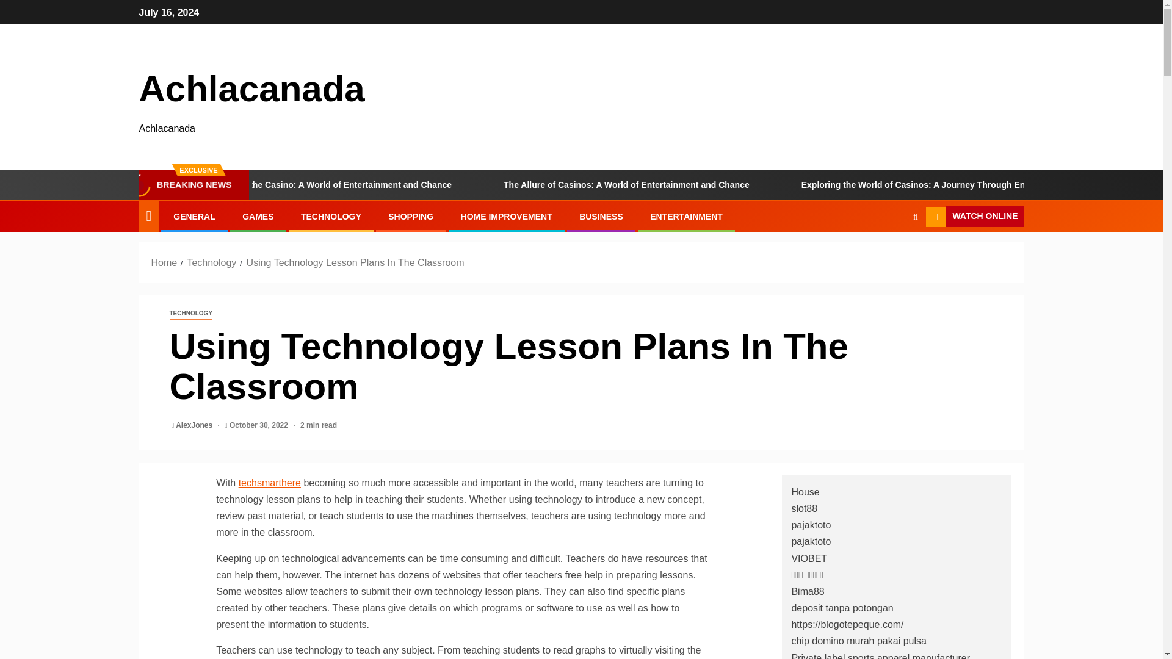 The image size is (1172, 659). What do you see at coordinates (192, 314) in the screenshot?
I see `TECHNOLOGY` at bounding box center [192, 314].